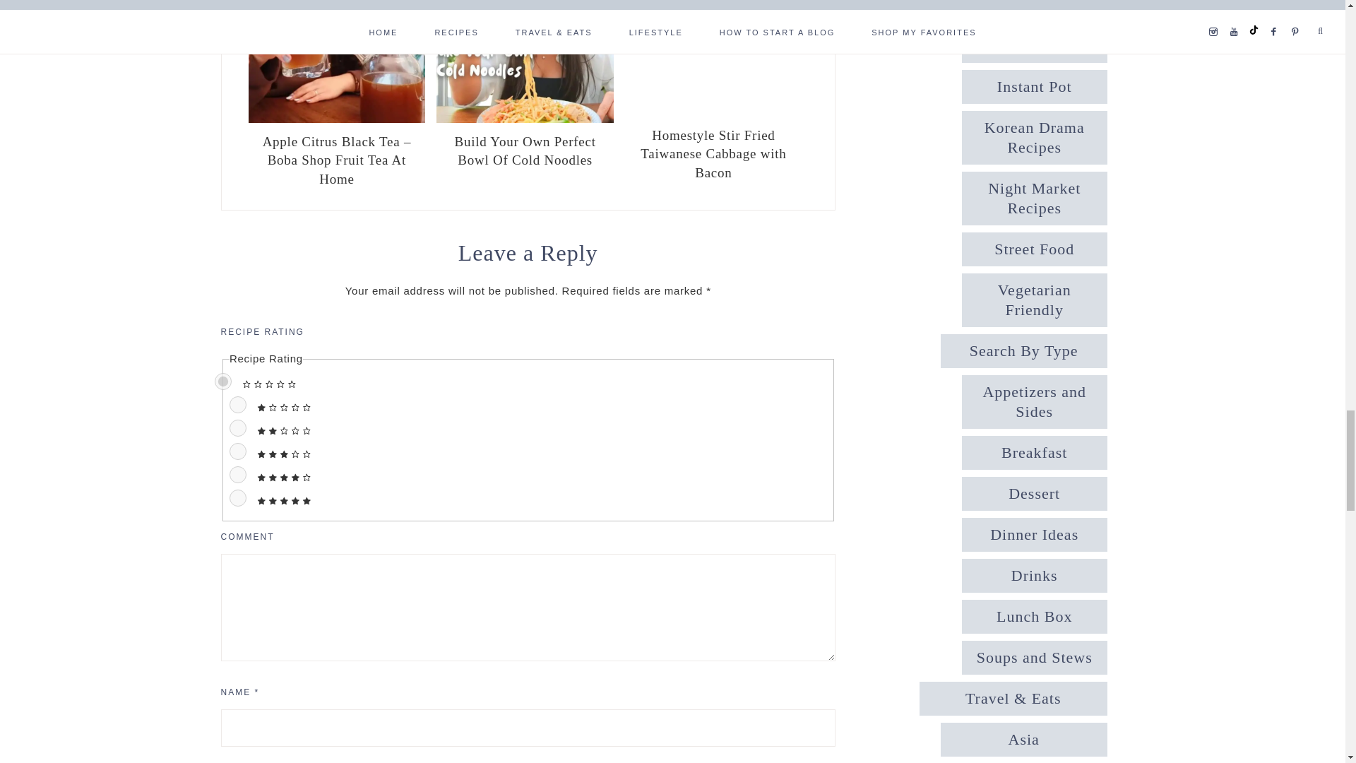 The width and height of the screenshot is (1356, 763). Describe the element at coordinates (237, 428) in the screenshot. I see `2` at that location.